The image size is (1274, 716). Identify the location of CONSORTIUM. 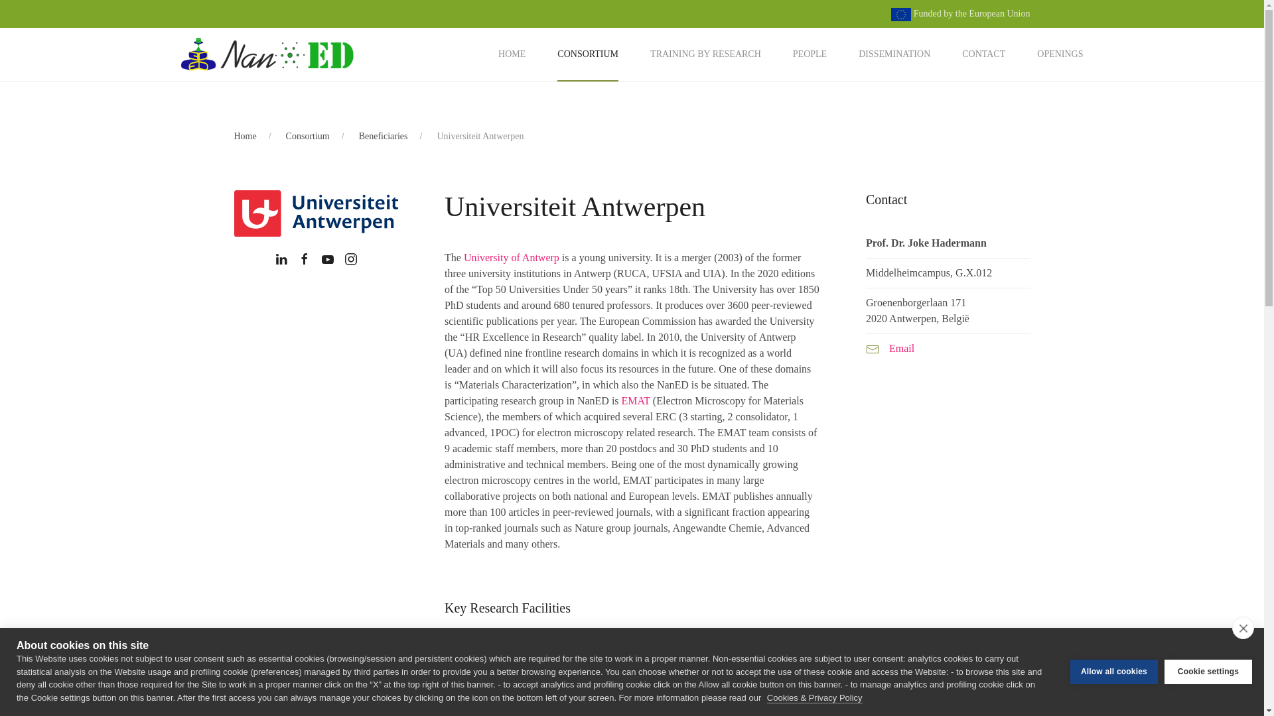
(588, 54).